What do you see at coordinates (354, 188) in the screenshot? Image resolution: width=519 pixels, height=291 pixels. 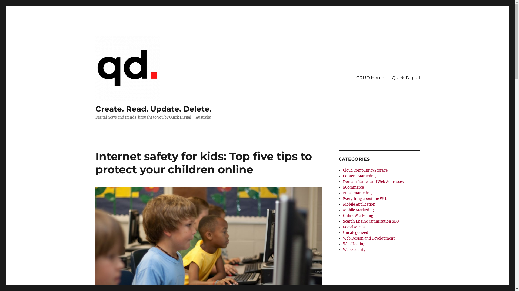 I see `ECommerce` at bounding box center [354, 188].